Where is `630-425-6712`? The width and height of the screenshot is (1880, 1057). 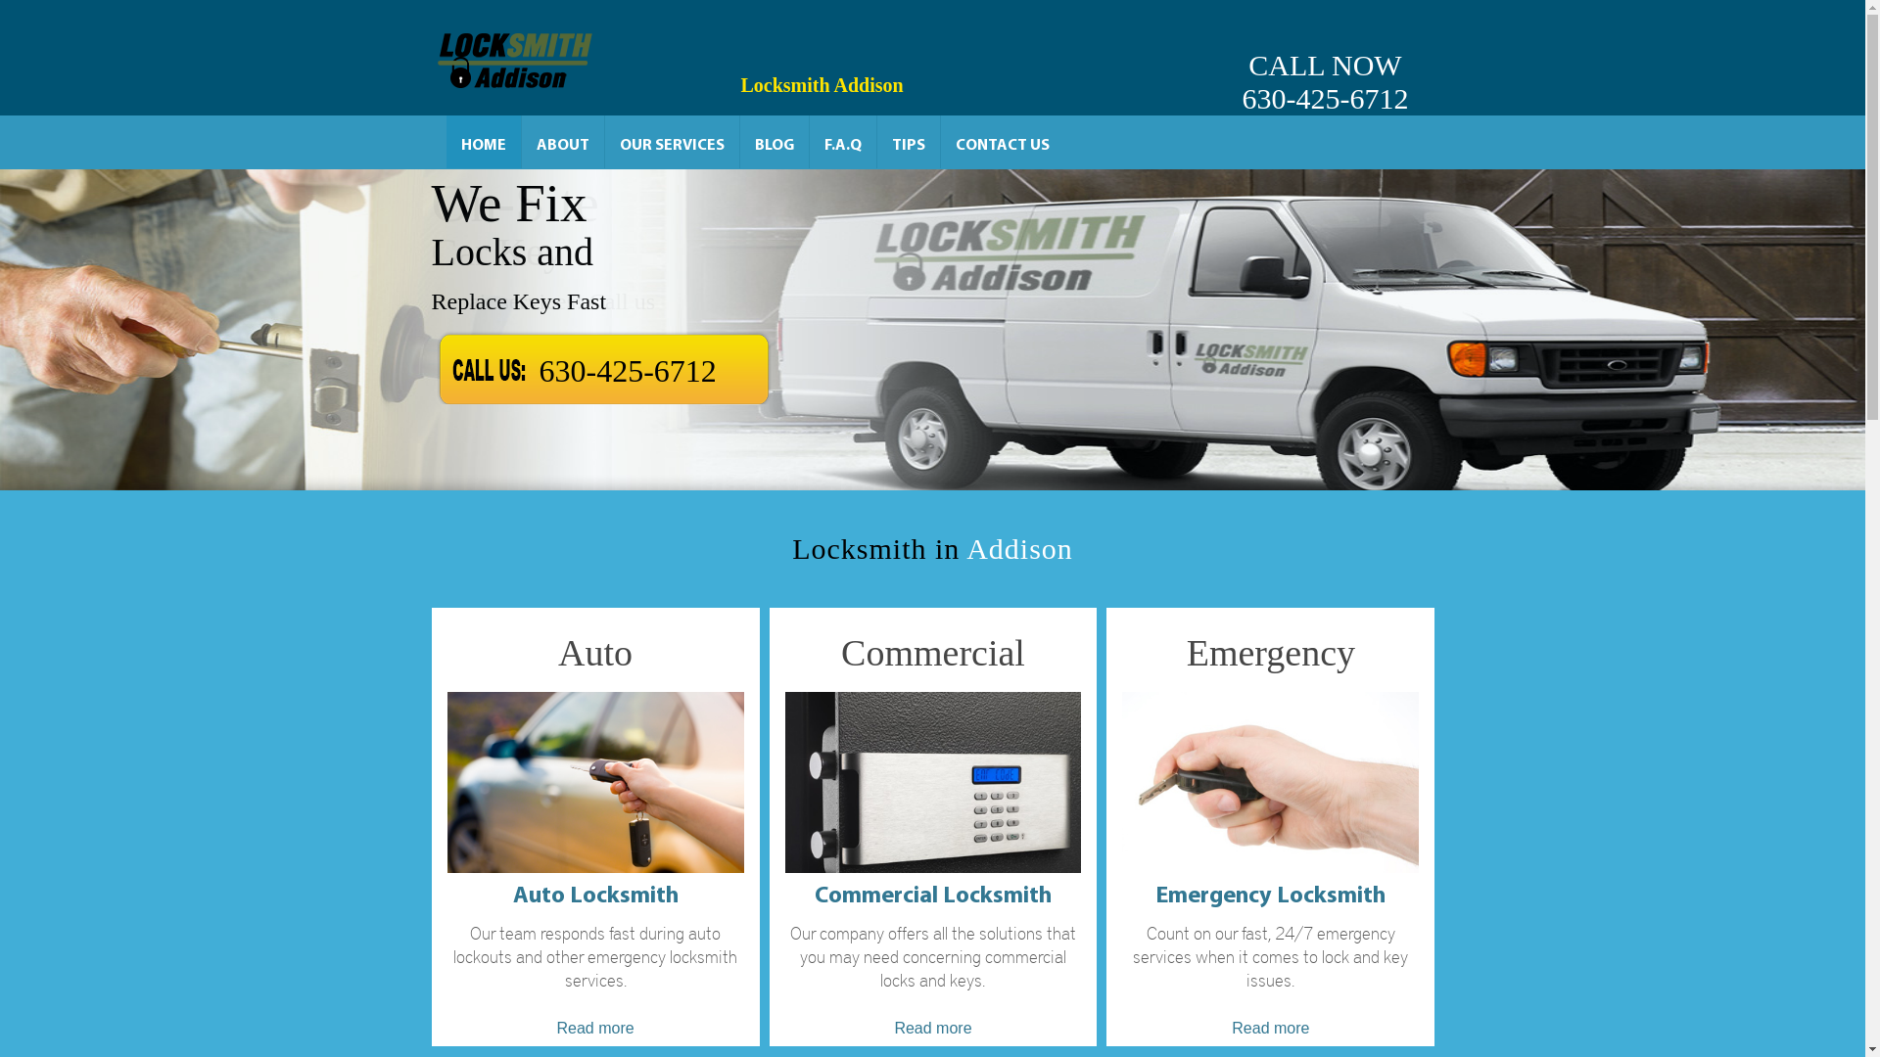 630-425-6712 is located at coordinates (627, 365).